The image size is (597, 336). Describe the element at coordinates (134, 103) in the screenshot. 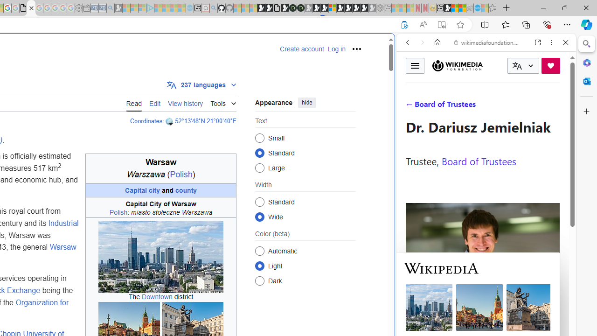

I see `Read` at that location.